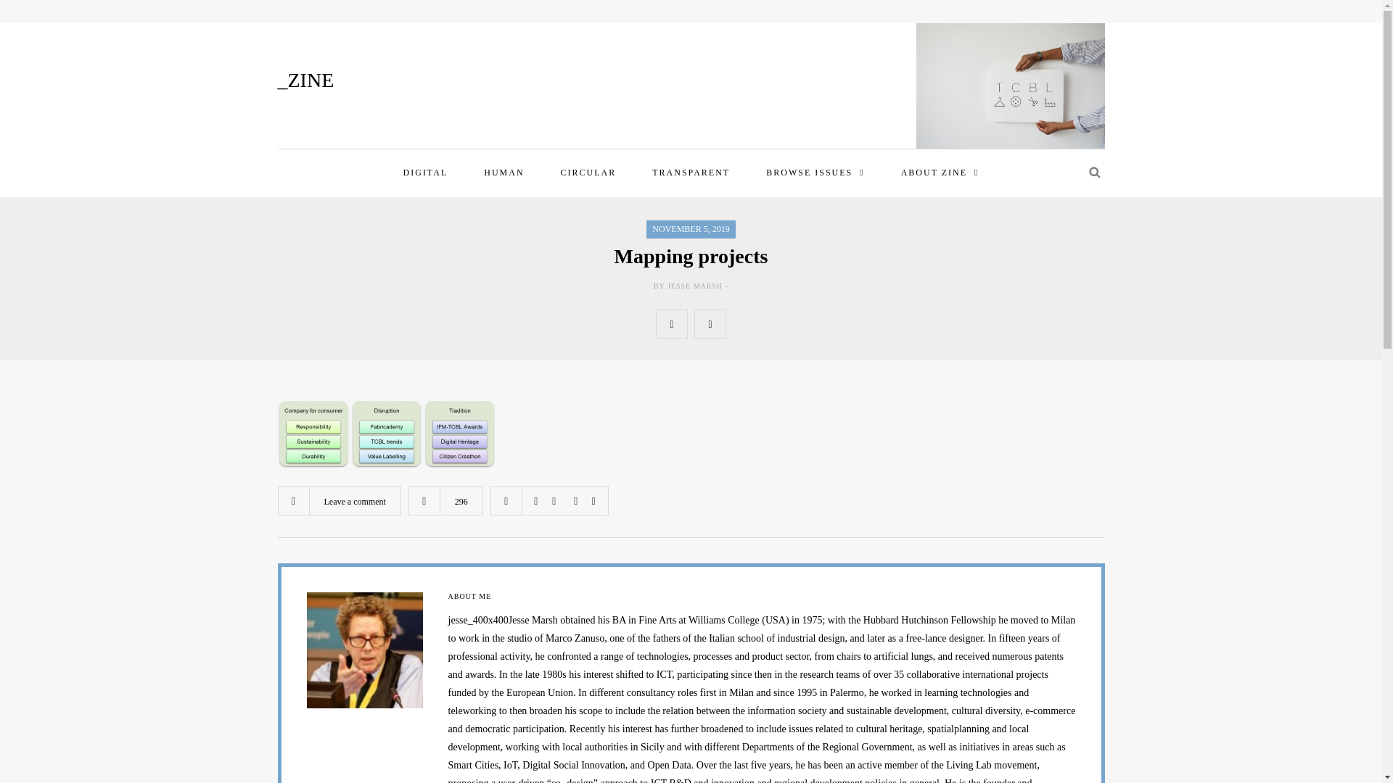  What do you see at coordinates (504, 173) in the screenshot?
I see `HUMAN` at bounding box center [504, 173].